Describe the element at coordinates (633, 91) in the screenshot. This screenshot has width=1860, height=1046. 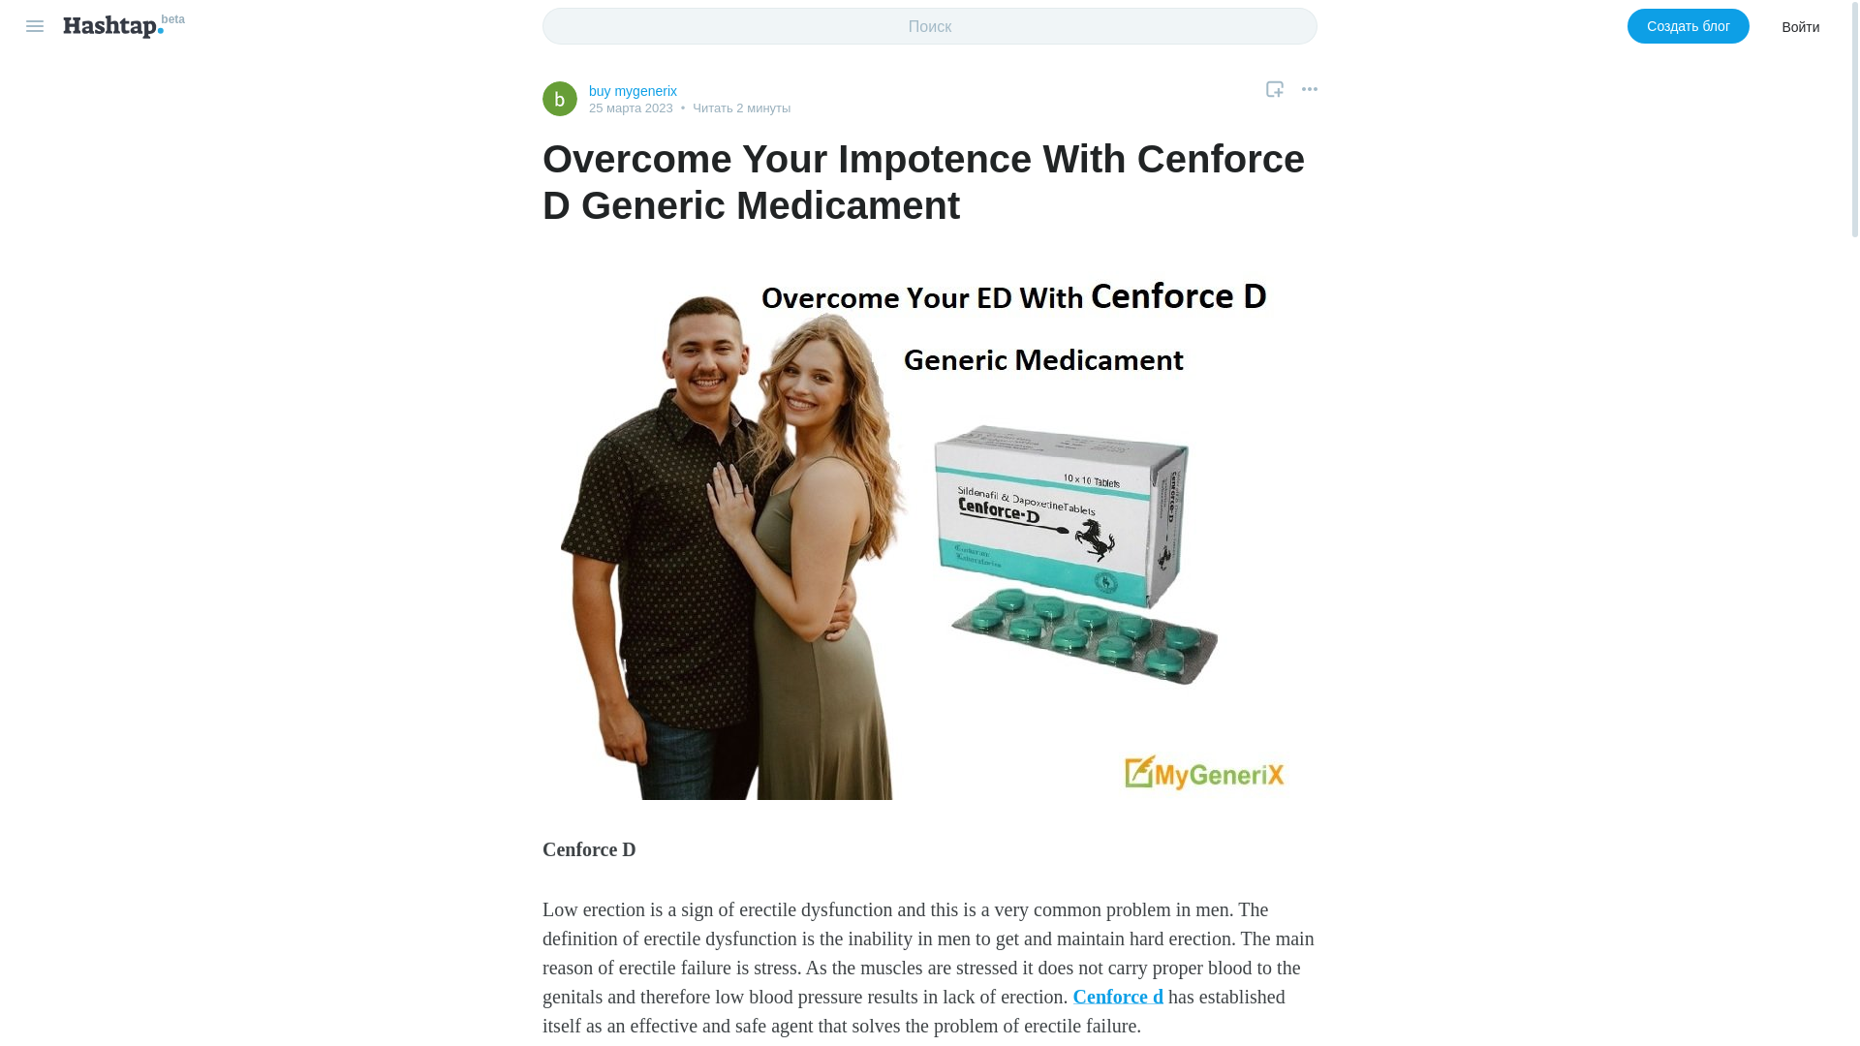
I see `buy mygenerix` at that location.